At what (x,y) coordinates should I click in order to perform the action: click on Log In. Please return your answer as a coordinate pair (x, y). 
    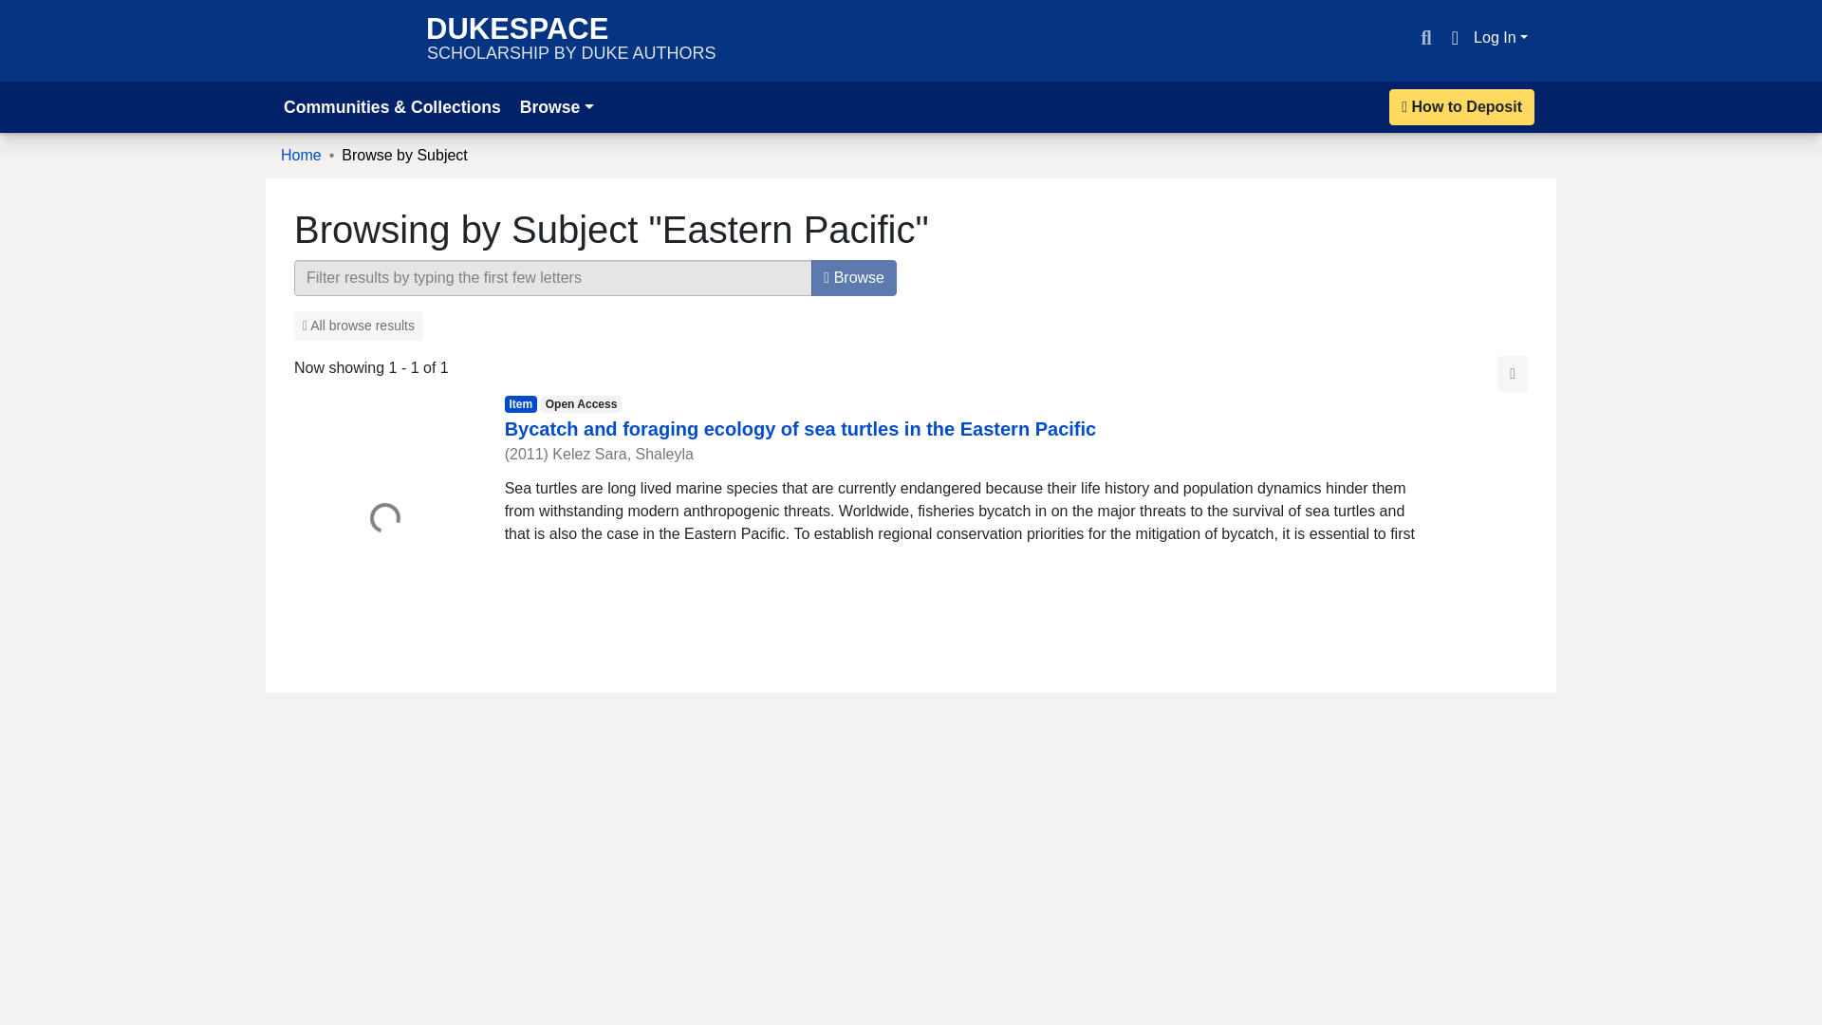
    Looking at the image, I should click on (556, 106).